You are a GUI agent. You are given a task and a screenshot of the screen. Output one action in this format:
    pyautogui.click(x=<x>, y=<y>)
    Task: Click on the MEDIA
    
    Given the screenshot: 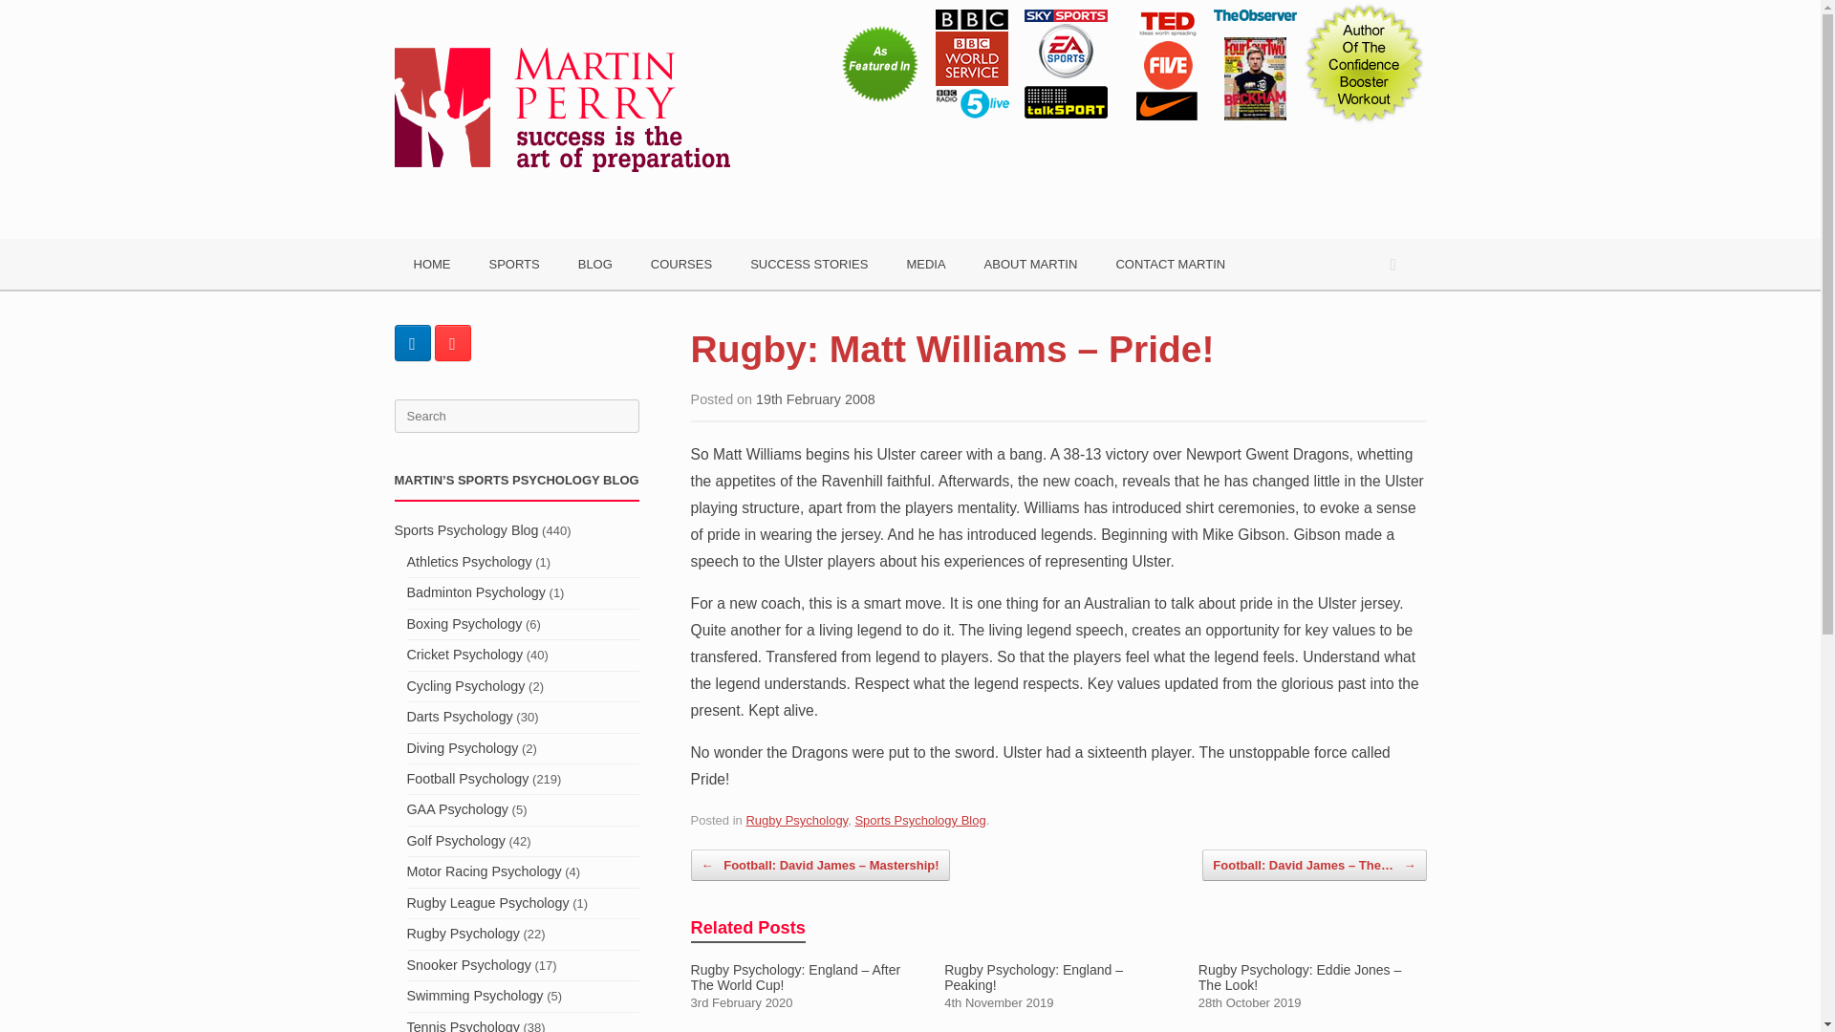 What is the action you would take?
    pyautogui.click(x=925, y=264)
    